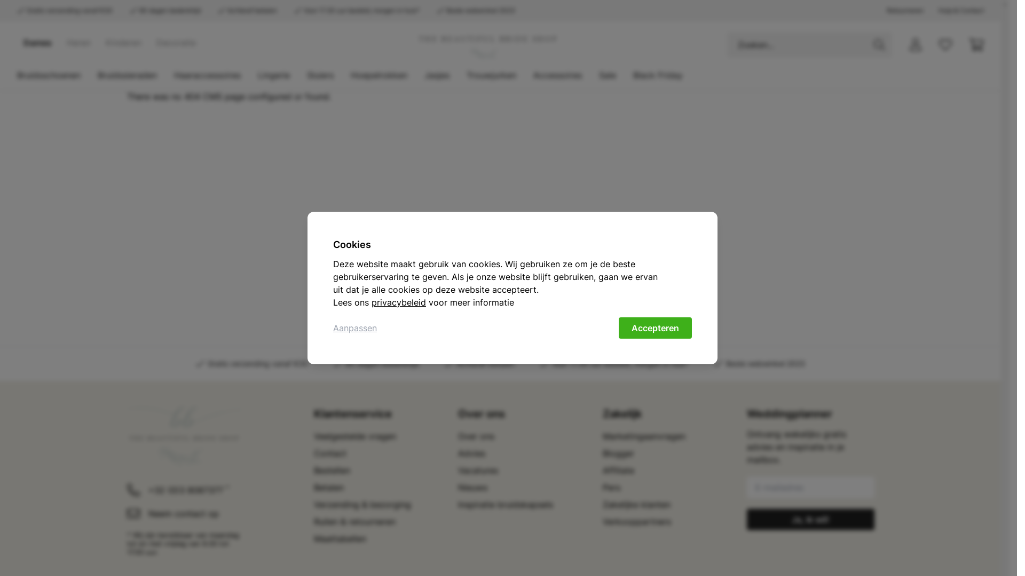 This screenshot has width=1025, height=576. What do you see at coordinates (618, 453) in the screenshot?
I see `Blogger` at bounding box center [618, 453].